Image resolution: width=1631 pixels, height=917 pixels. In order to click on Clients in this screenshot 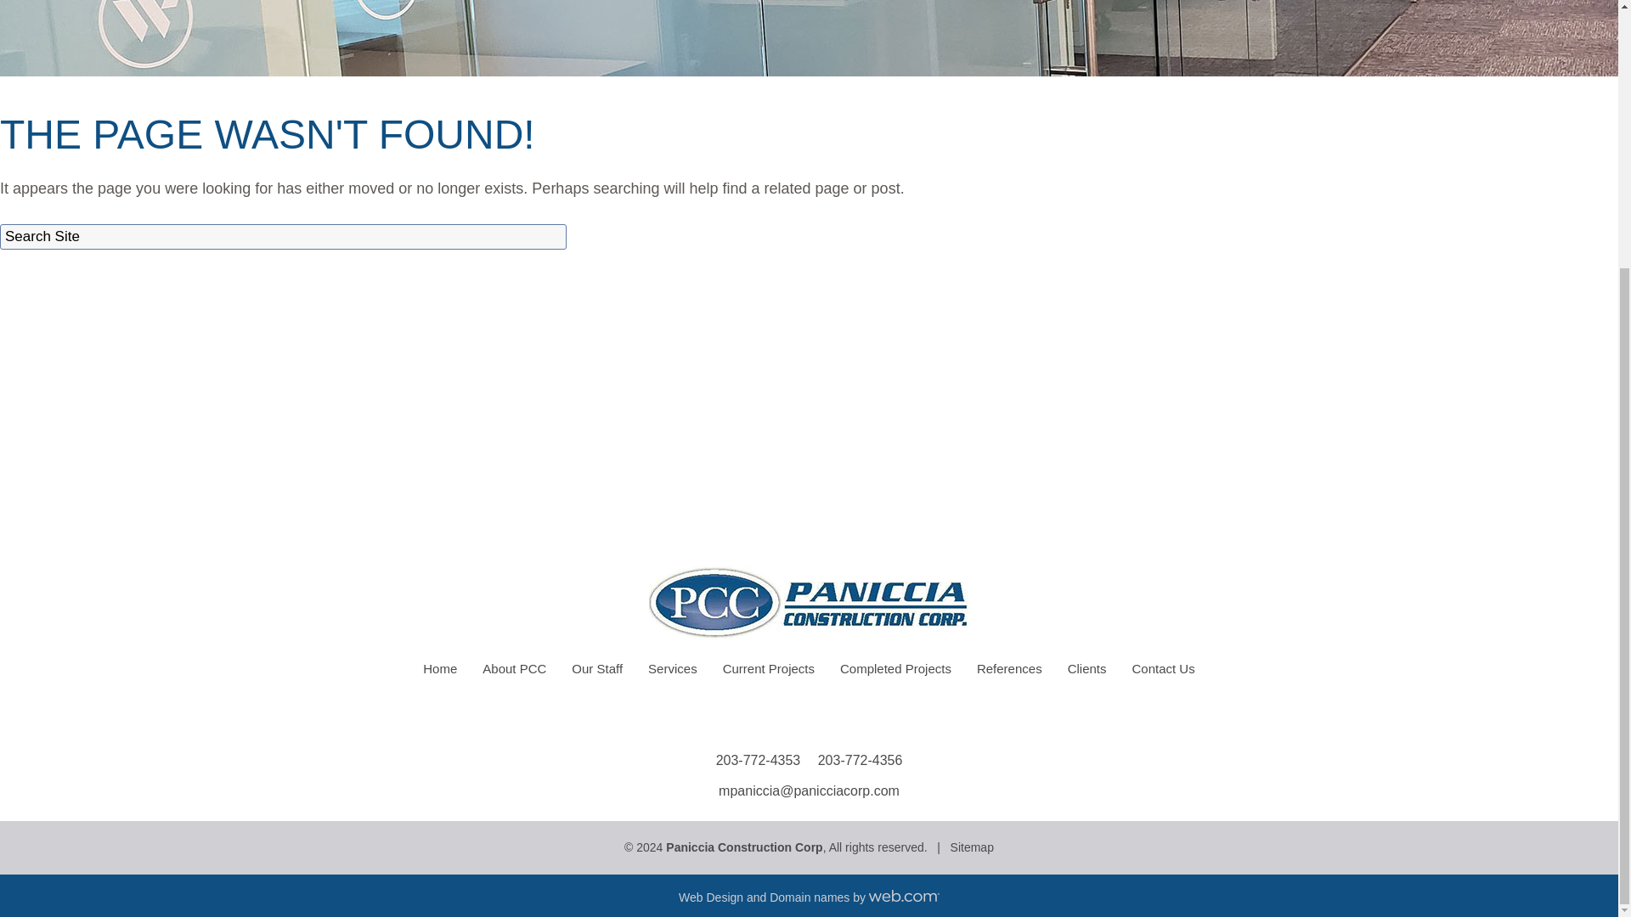, I will do `click(1087, 669)`.